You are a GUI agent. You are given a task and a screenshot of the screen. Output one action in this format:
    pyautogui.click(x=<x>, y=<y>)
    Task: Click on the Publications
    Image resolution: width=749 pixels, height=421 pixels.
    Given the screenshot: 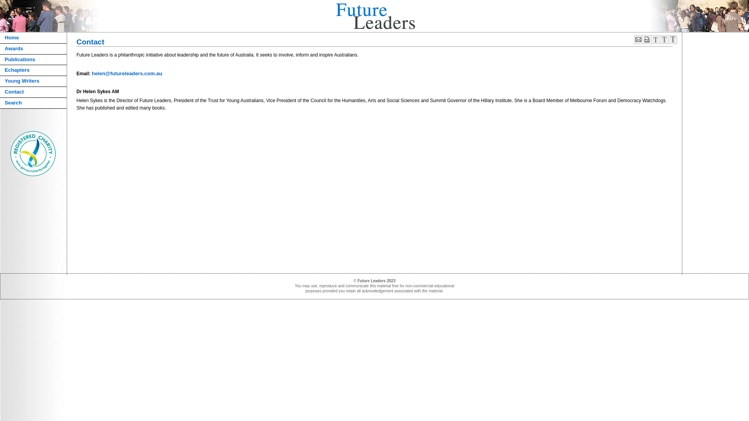 What is the action you would take?
    pyautogui.click(x=34, y=60)
    